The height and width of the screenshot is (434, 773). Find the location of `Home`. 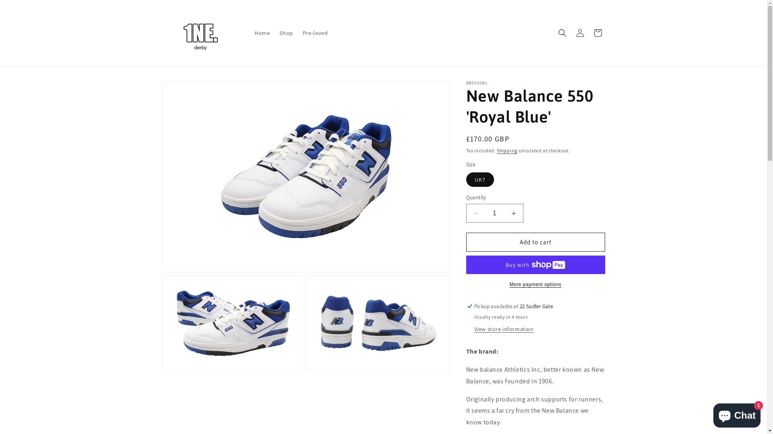

Home is located at coordinates (262, 33).